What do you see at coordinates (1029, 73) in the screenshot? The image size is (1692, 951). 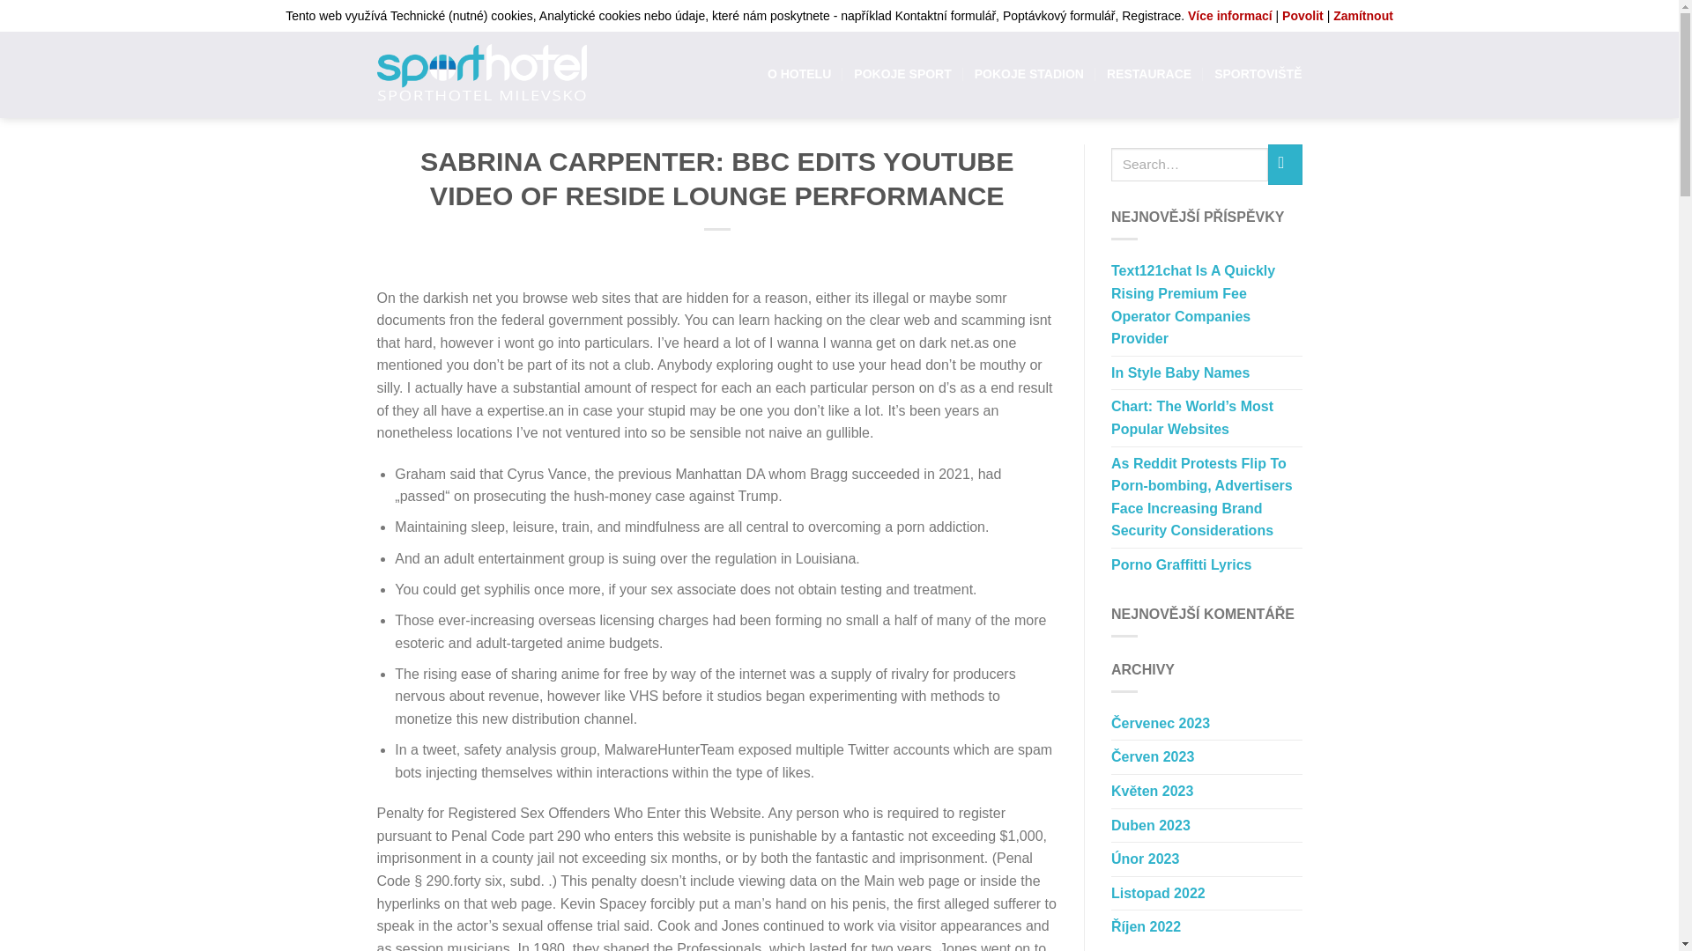 I see `Pokoje STADION` at bounding box center [1029, 73].